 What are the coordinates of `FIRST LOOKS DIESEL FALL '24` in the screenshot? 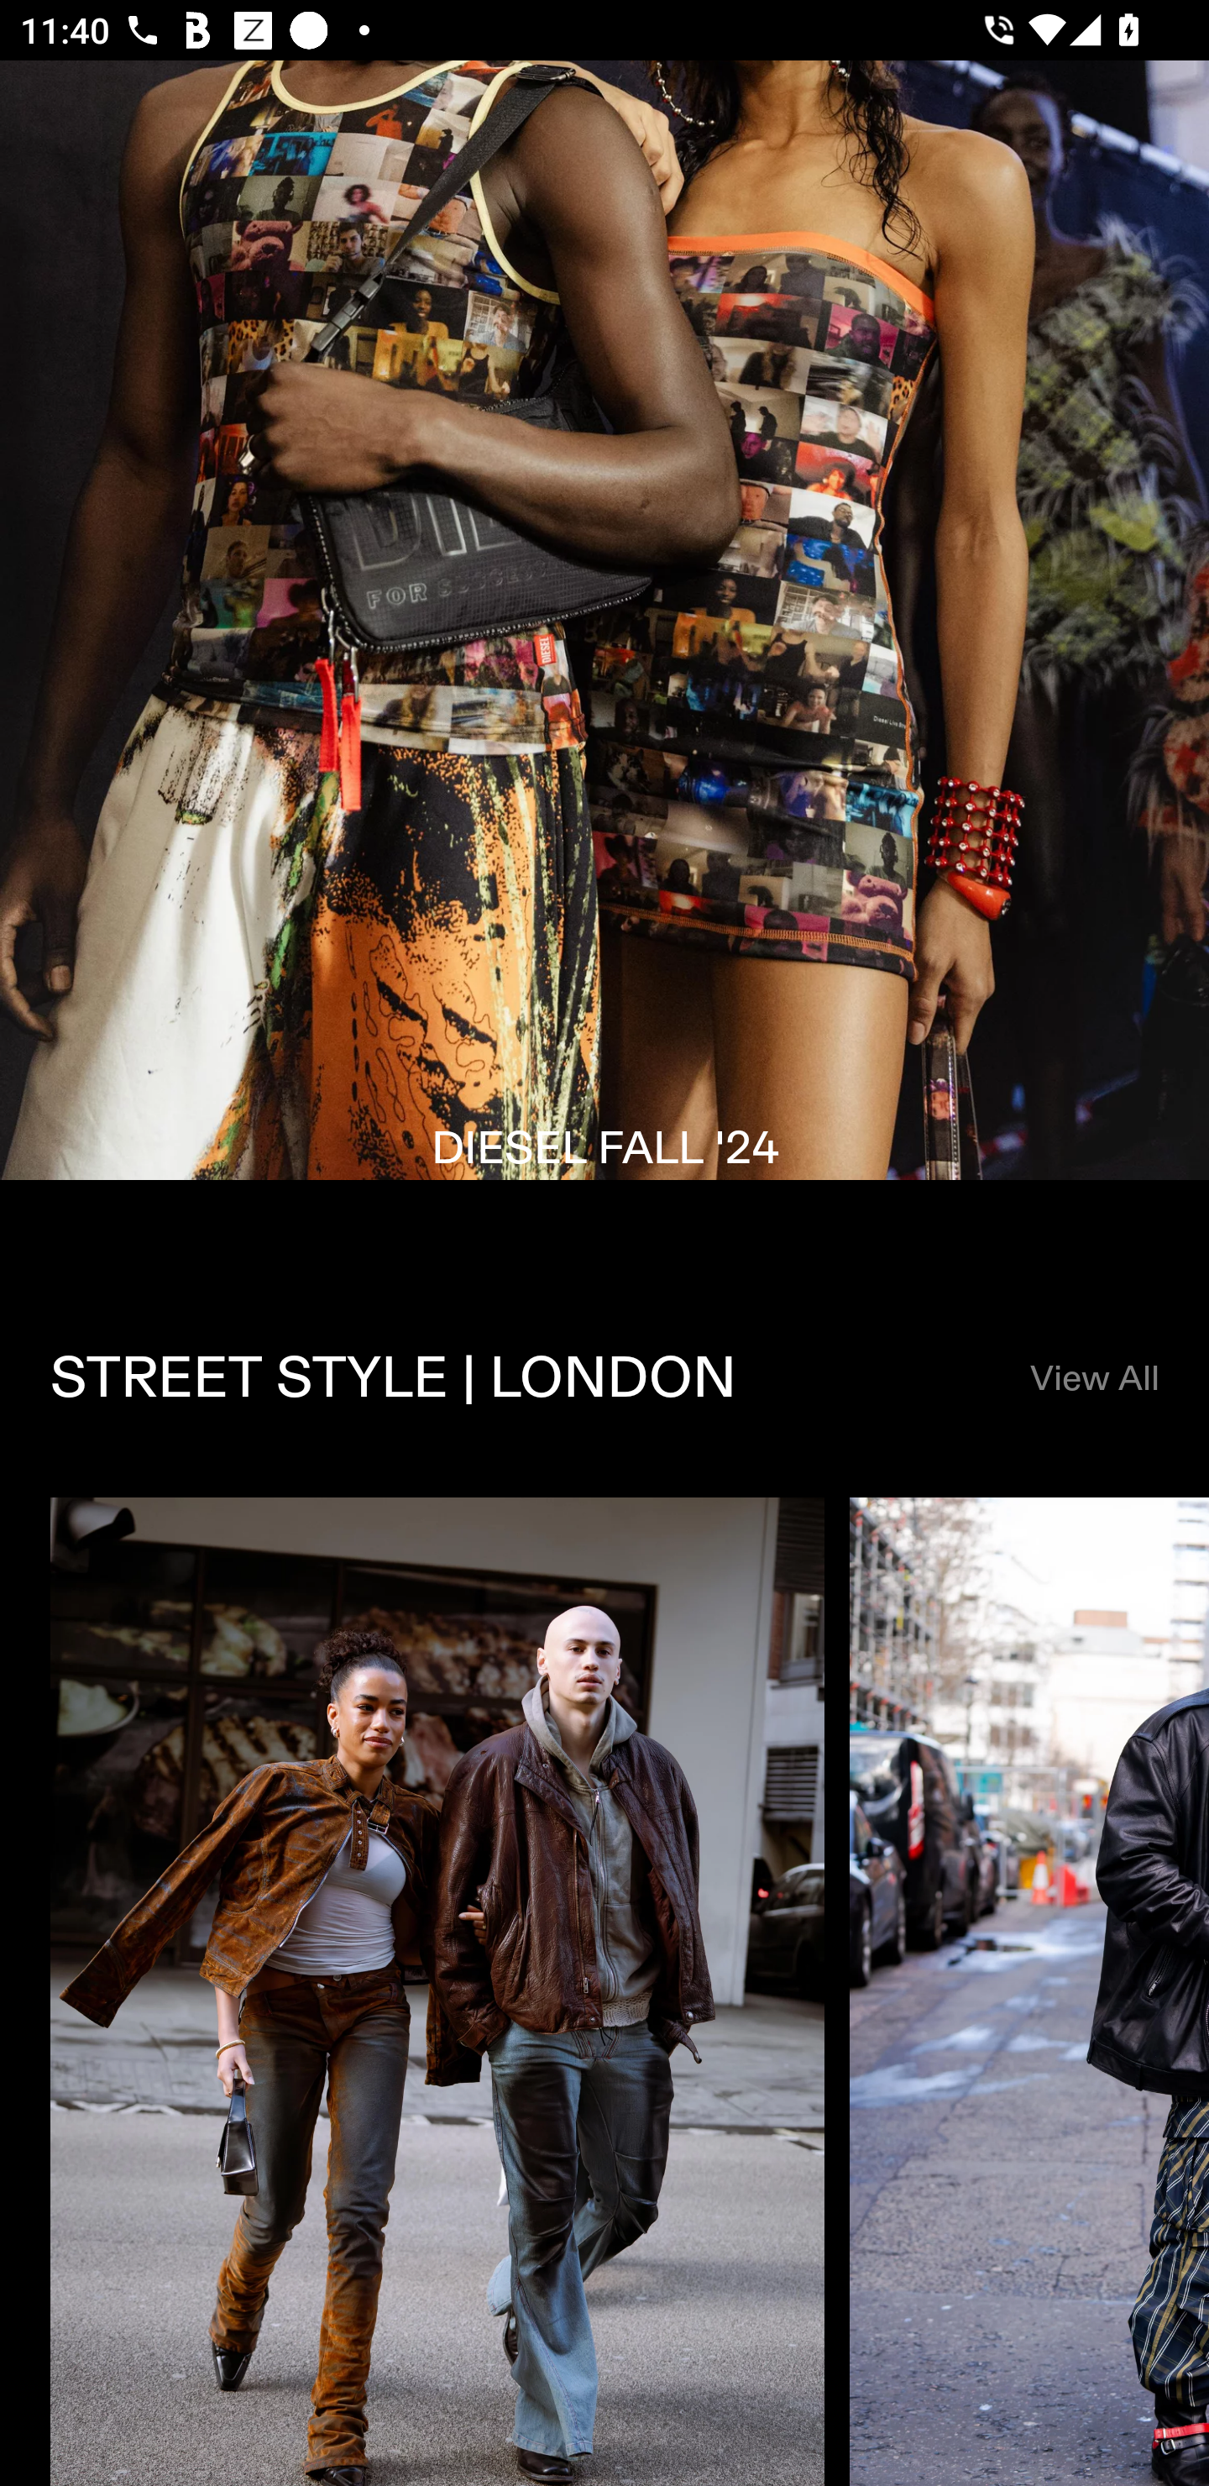 It's located at (604, 660).